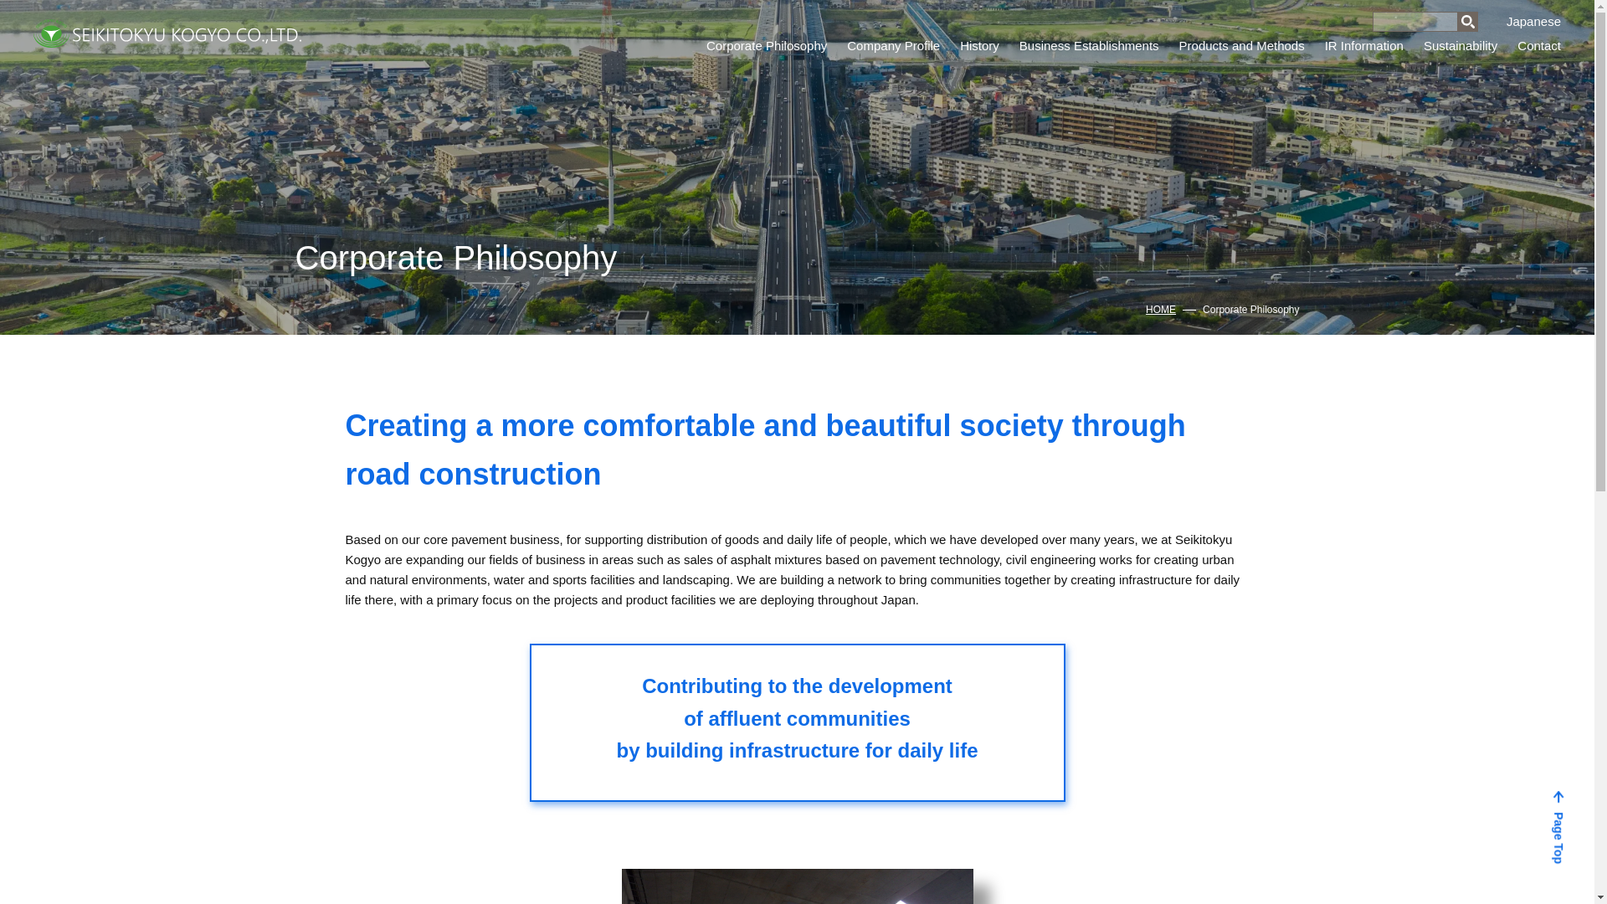 The image size is (1607, 904). What do you see at coordinates (1242, 45) in the screenshot?
I see `Products and Methods` at bounding box center [1242, 45].